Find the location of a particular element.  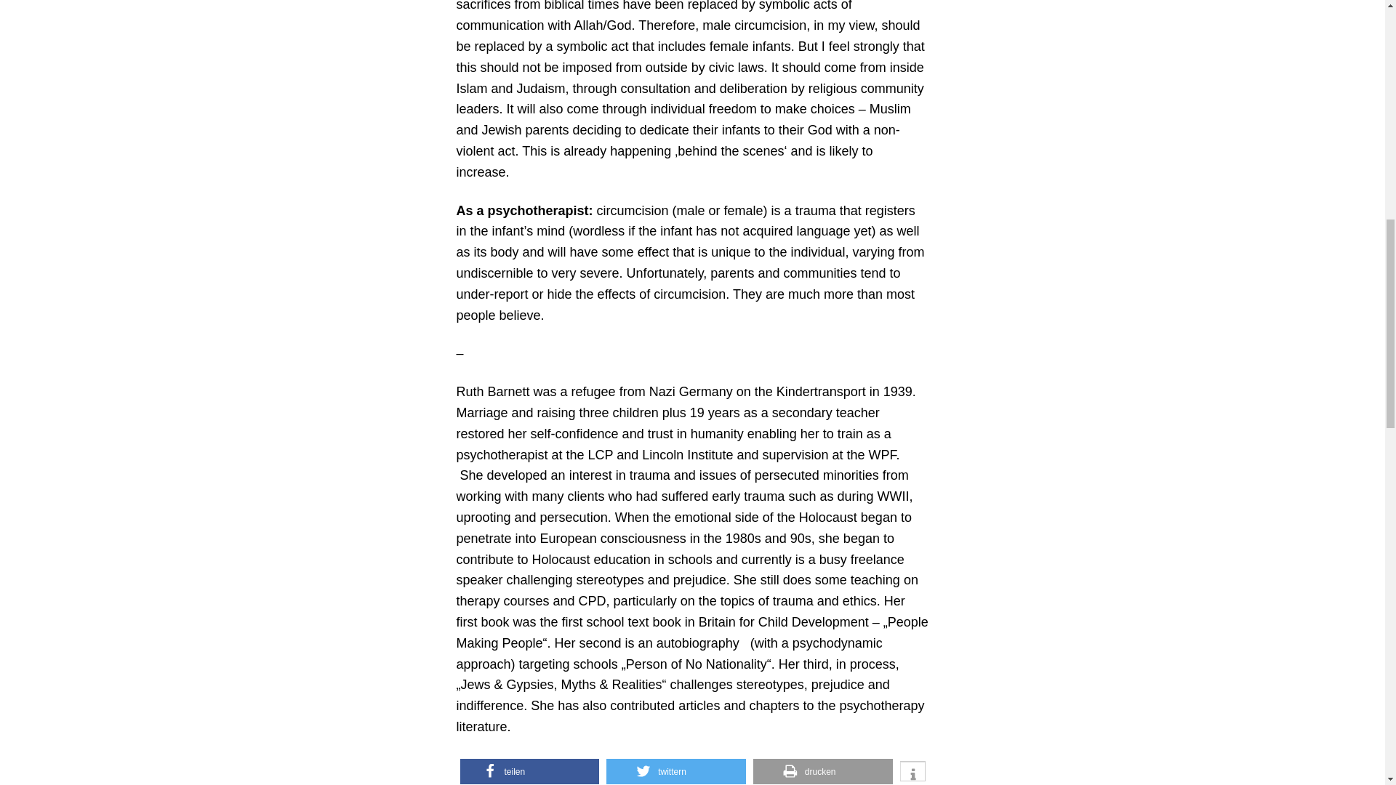

Bei Facebook teilen is located at coordinates (529, 771).